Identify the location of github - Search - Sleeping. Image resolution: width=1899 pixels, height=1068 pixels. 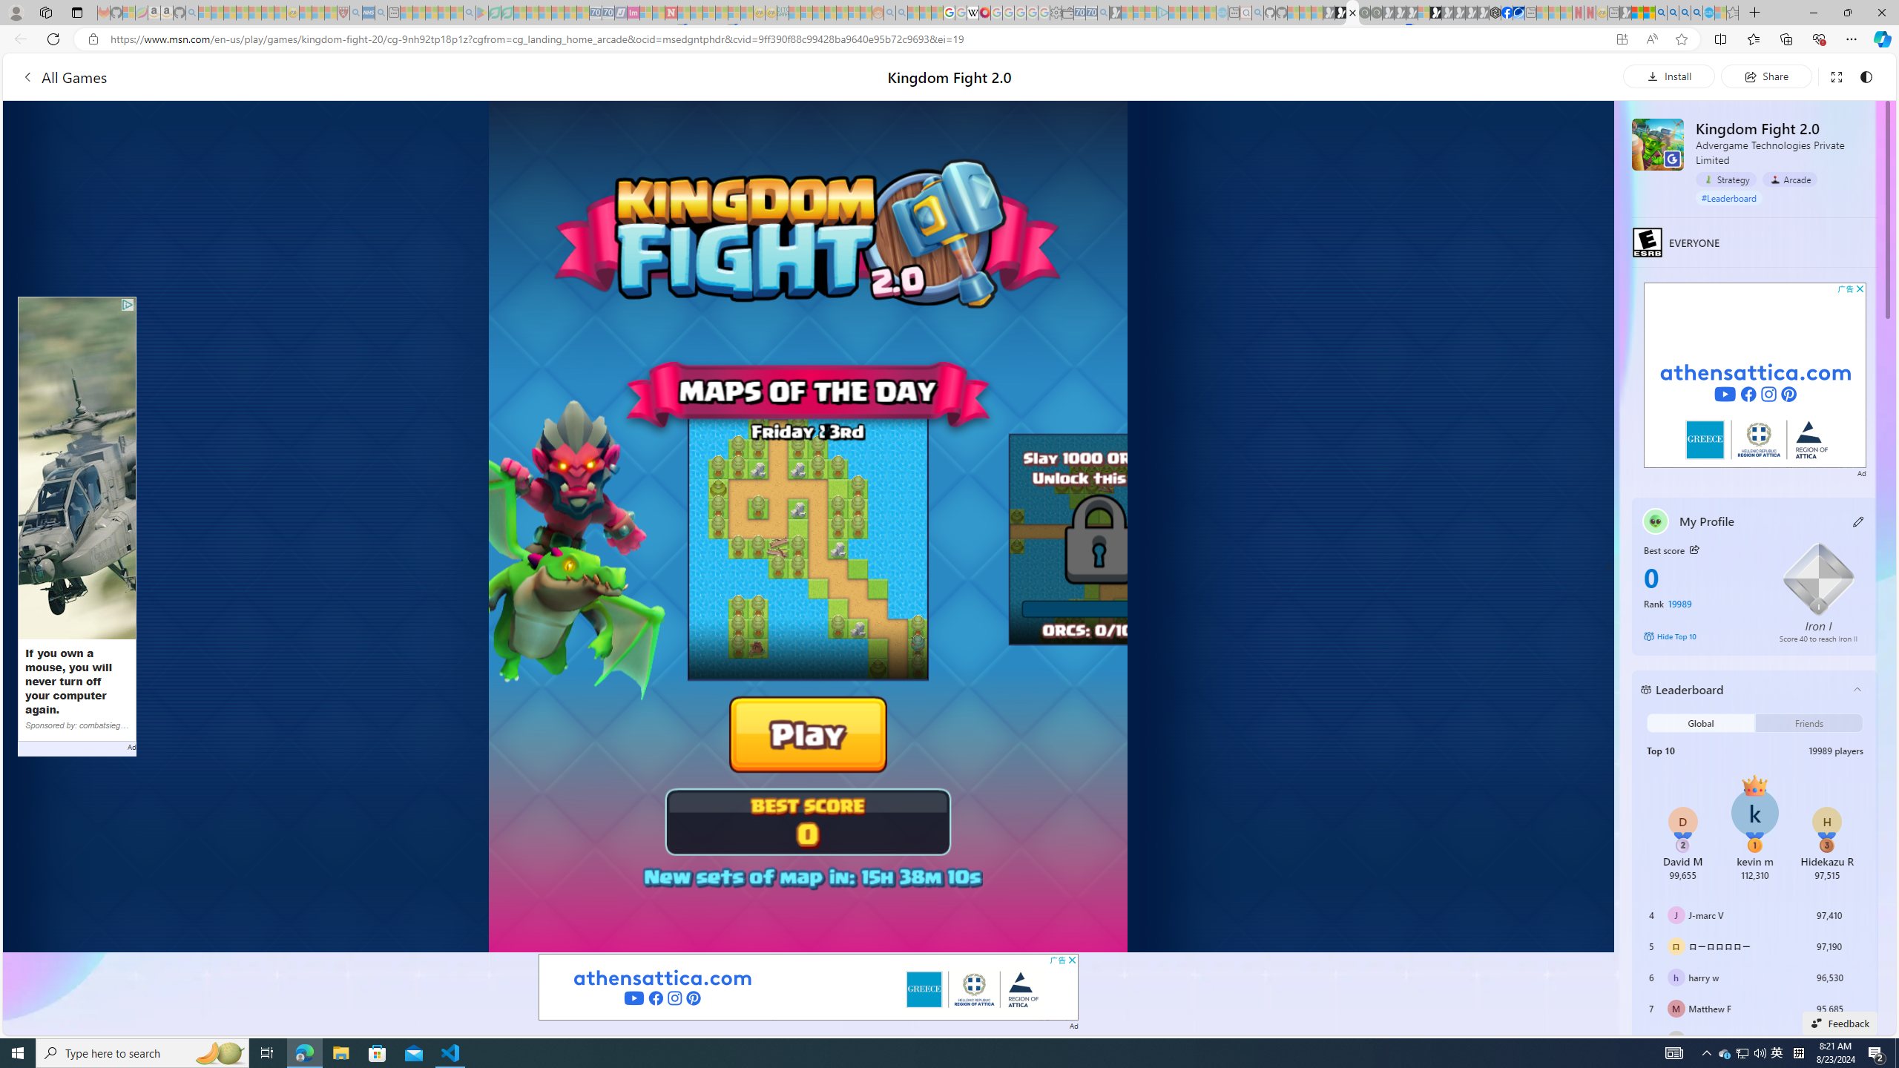
(1258, 13).